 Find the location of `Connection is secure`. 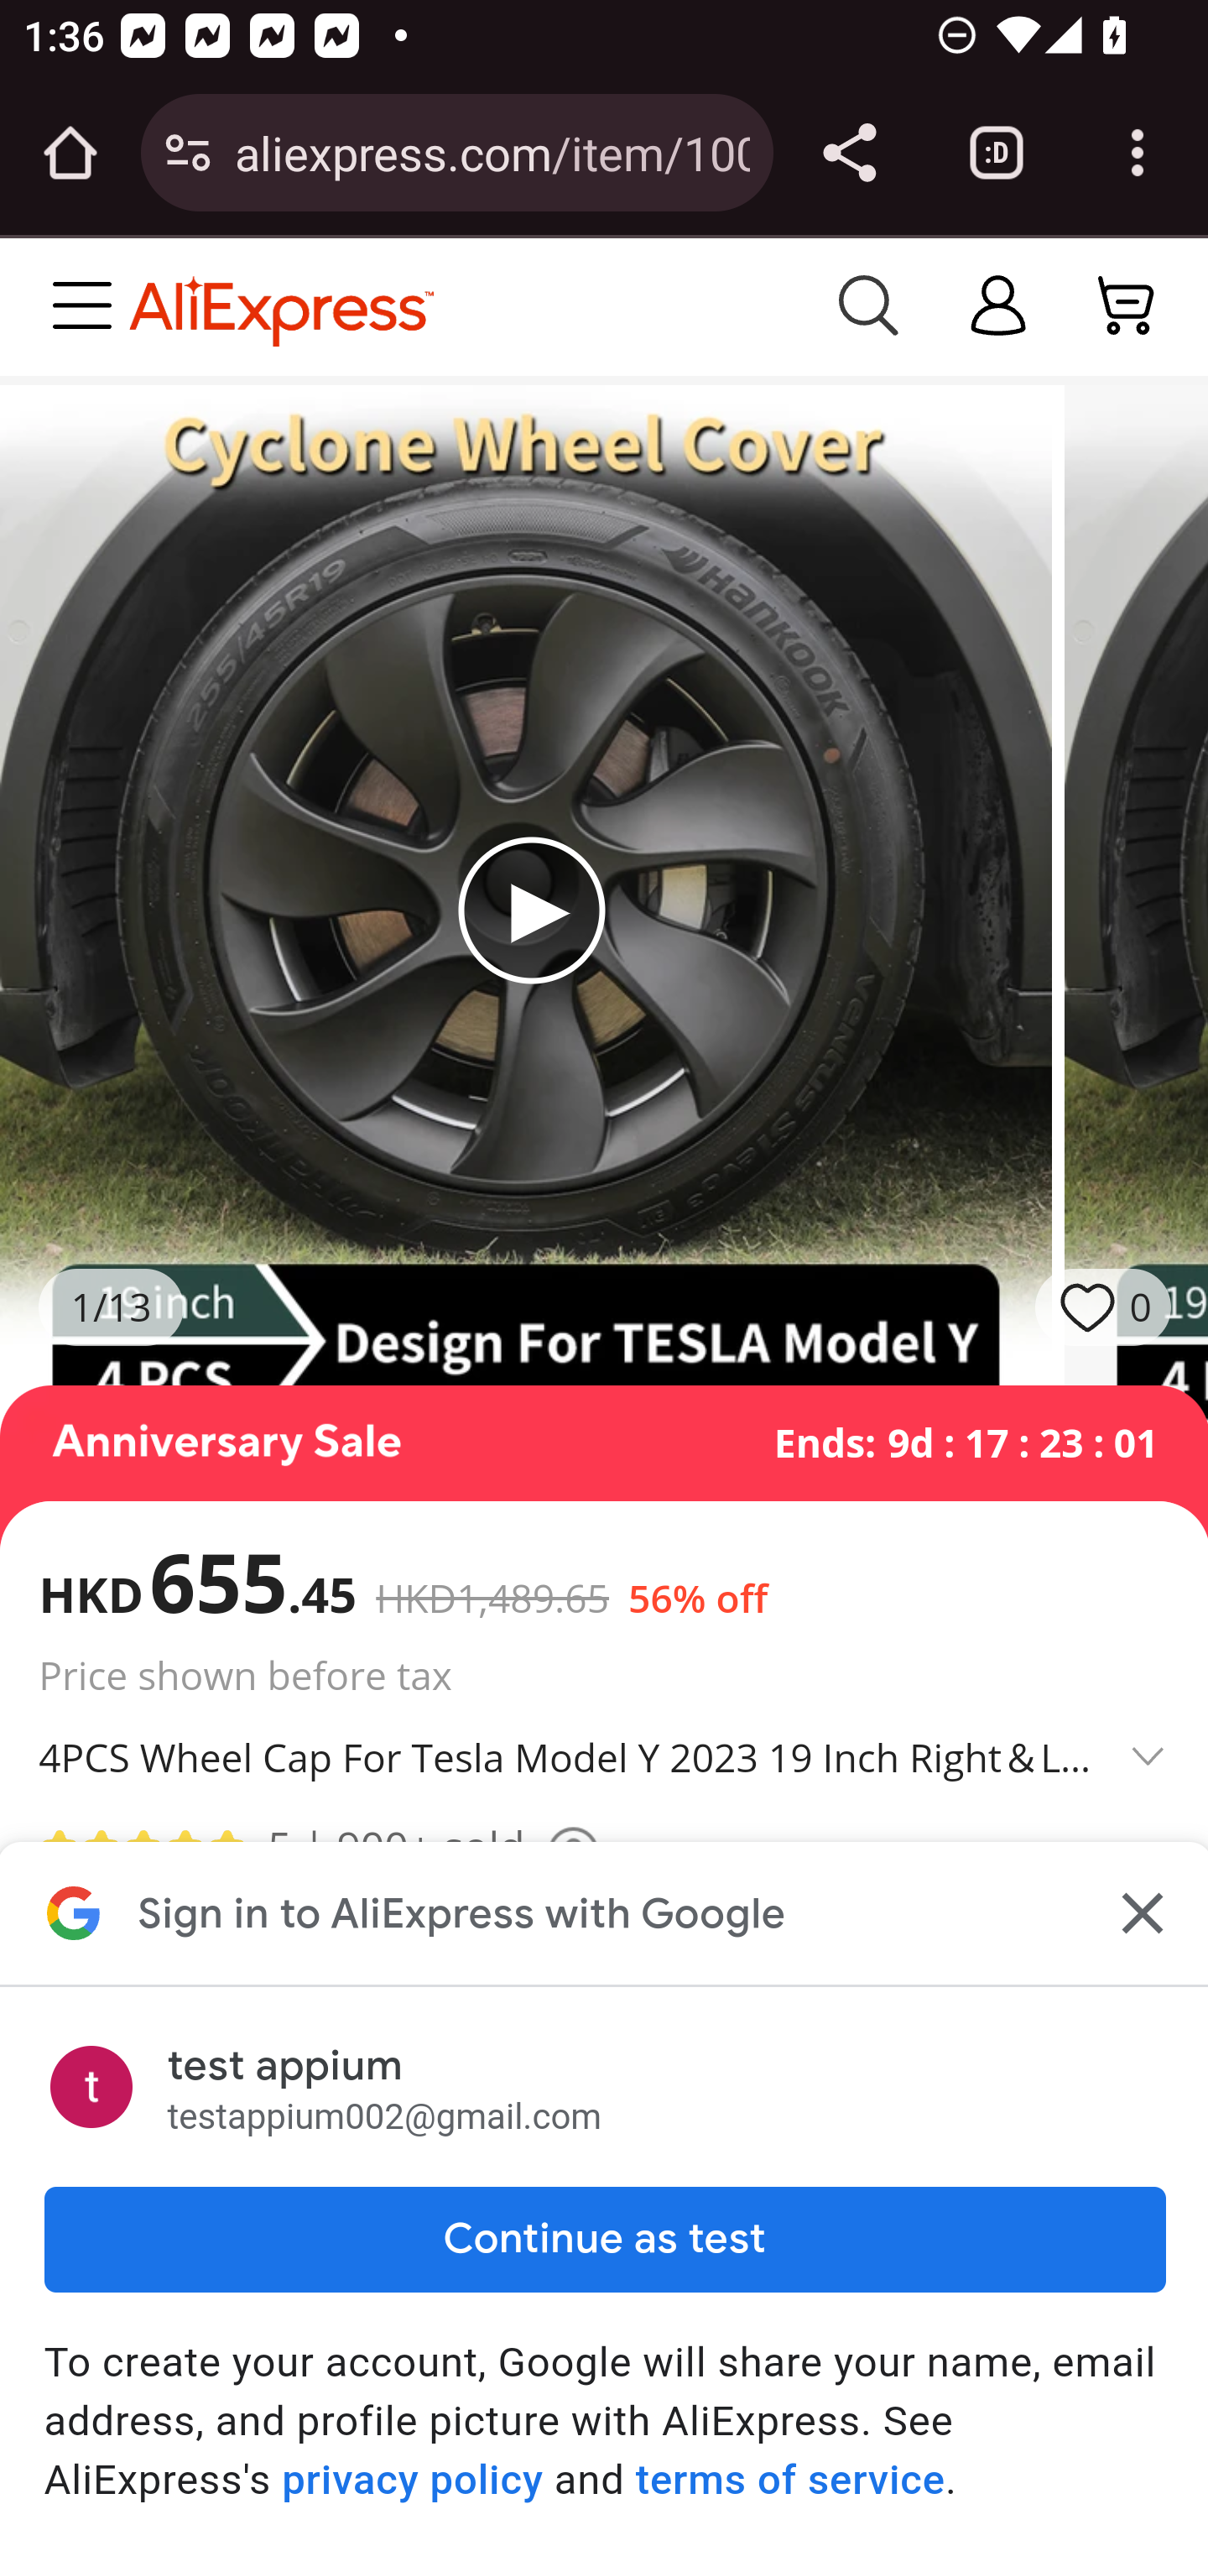

Connection is secure is located at coordinates (188, 153).